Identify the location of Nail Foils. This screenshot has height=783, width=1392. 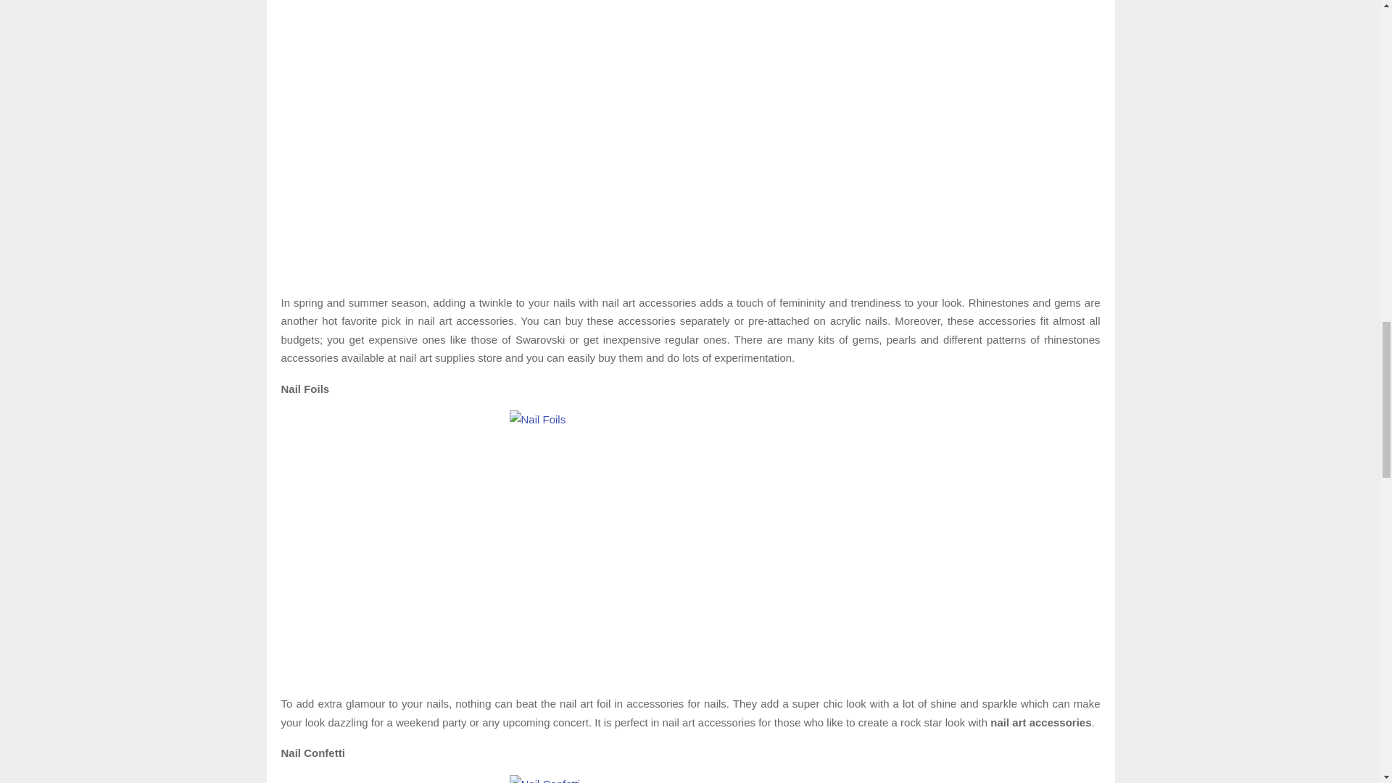
(690, 545).